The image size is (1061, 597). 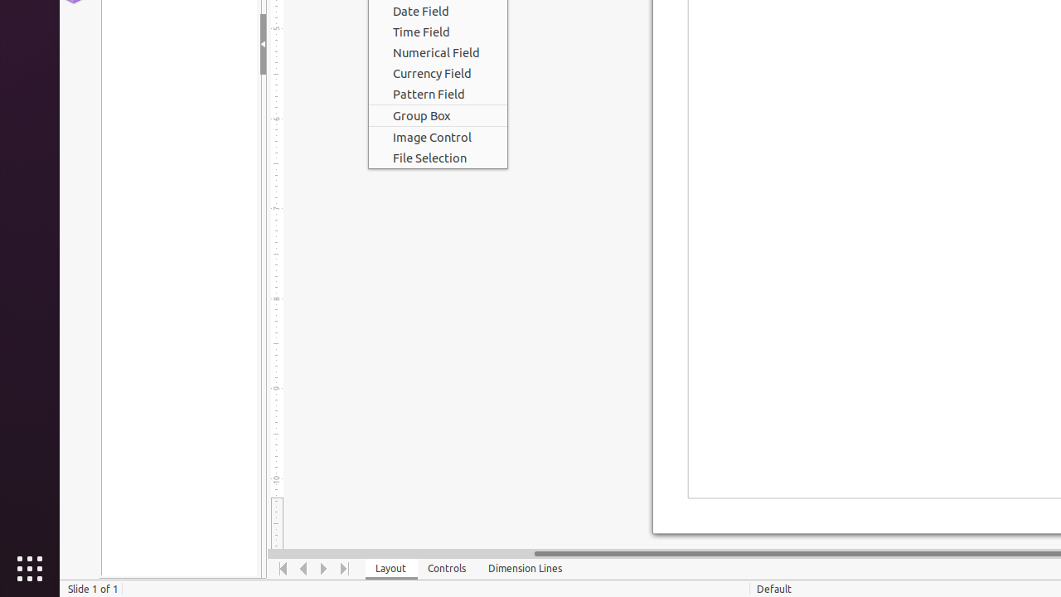 What do you see at coordinates (448, 569) in the screenshot?
I see `Controls` at bounding box center [448, 569].